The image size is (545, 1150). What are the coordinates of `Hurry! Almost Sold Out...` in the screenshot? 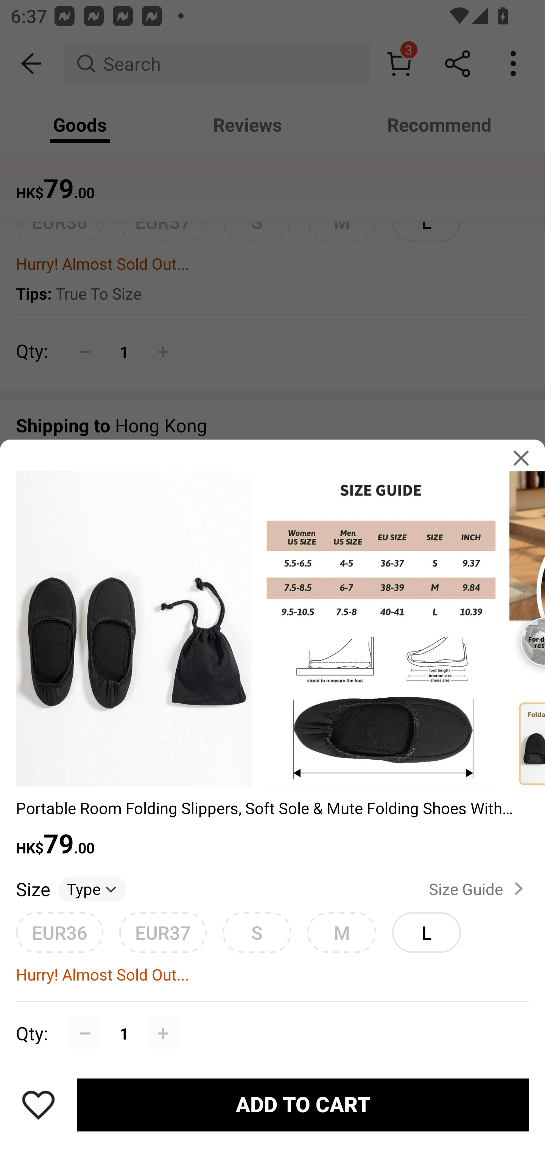 It's located at (272, 974).